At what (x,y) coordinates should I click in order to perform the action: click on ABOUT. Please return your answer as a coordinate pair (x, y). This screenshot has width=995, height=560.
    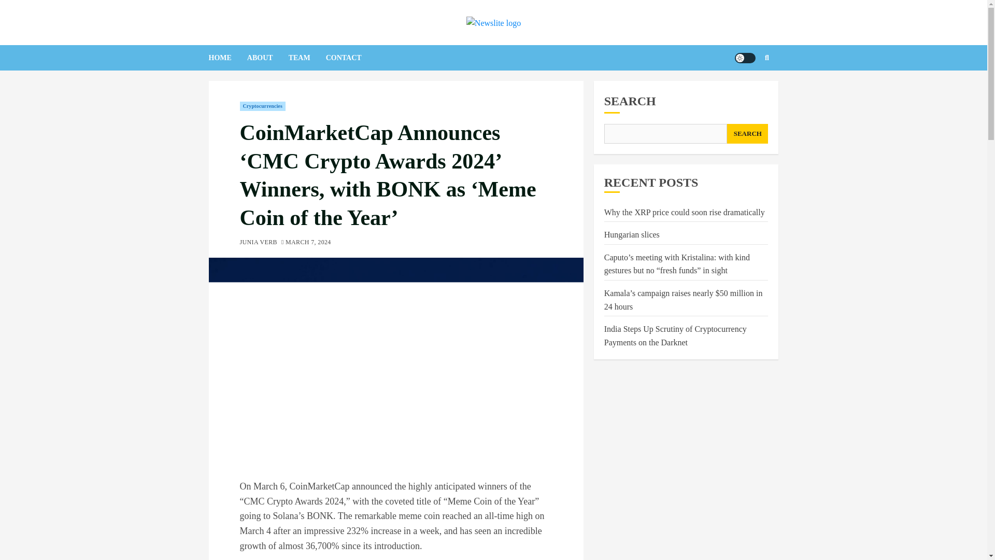
    Looking at the image, I should click on (267, 58).